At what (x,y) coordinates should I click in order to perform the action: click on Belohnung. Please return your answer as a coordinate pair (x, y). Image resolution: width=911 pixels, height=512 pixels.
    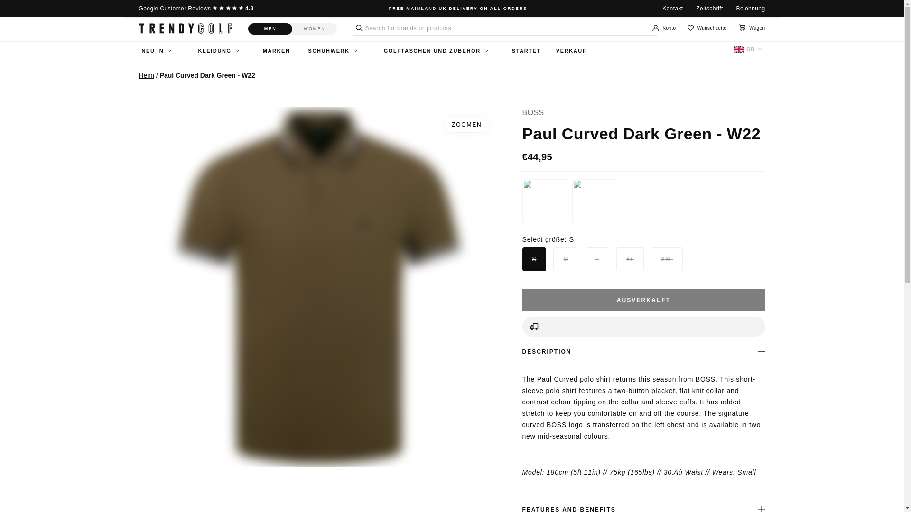
    Looking at the image, I should click on (751, 8).